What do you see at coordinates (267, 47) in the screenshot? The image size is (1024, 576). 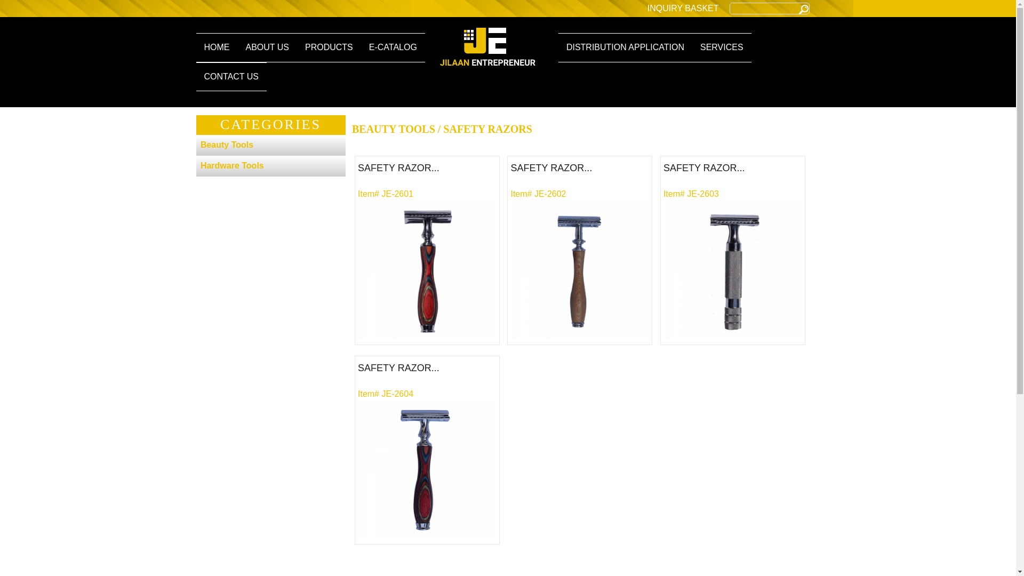 I see `ABOUT US` at bounding box center [267, 47].